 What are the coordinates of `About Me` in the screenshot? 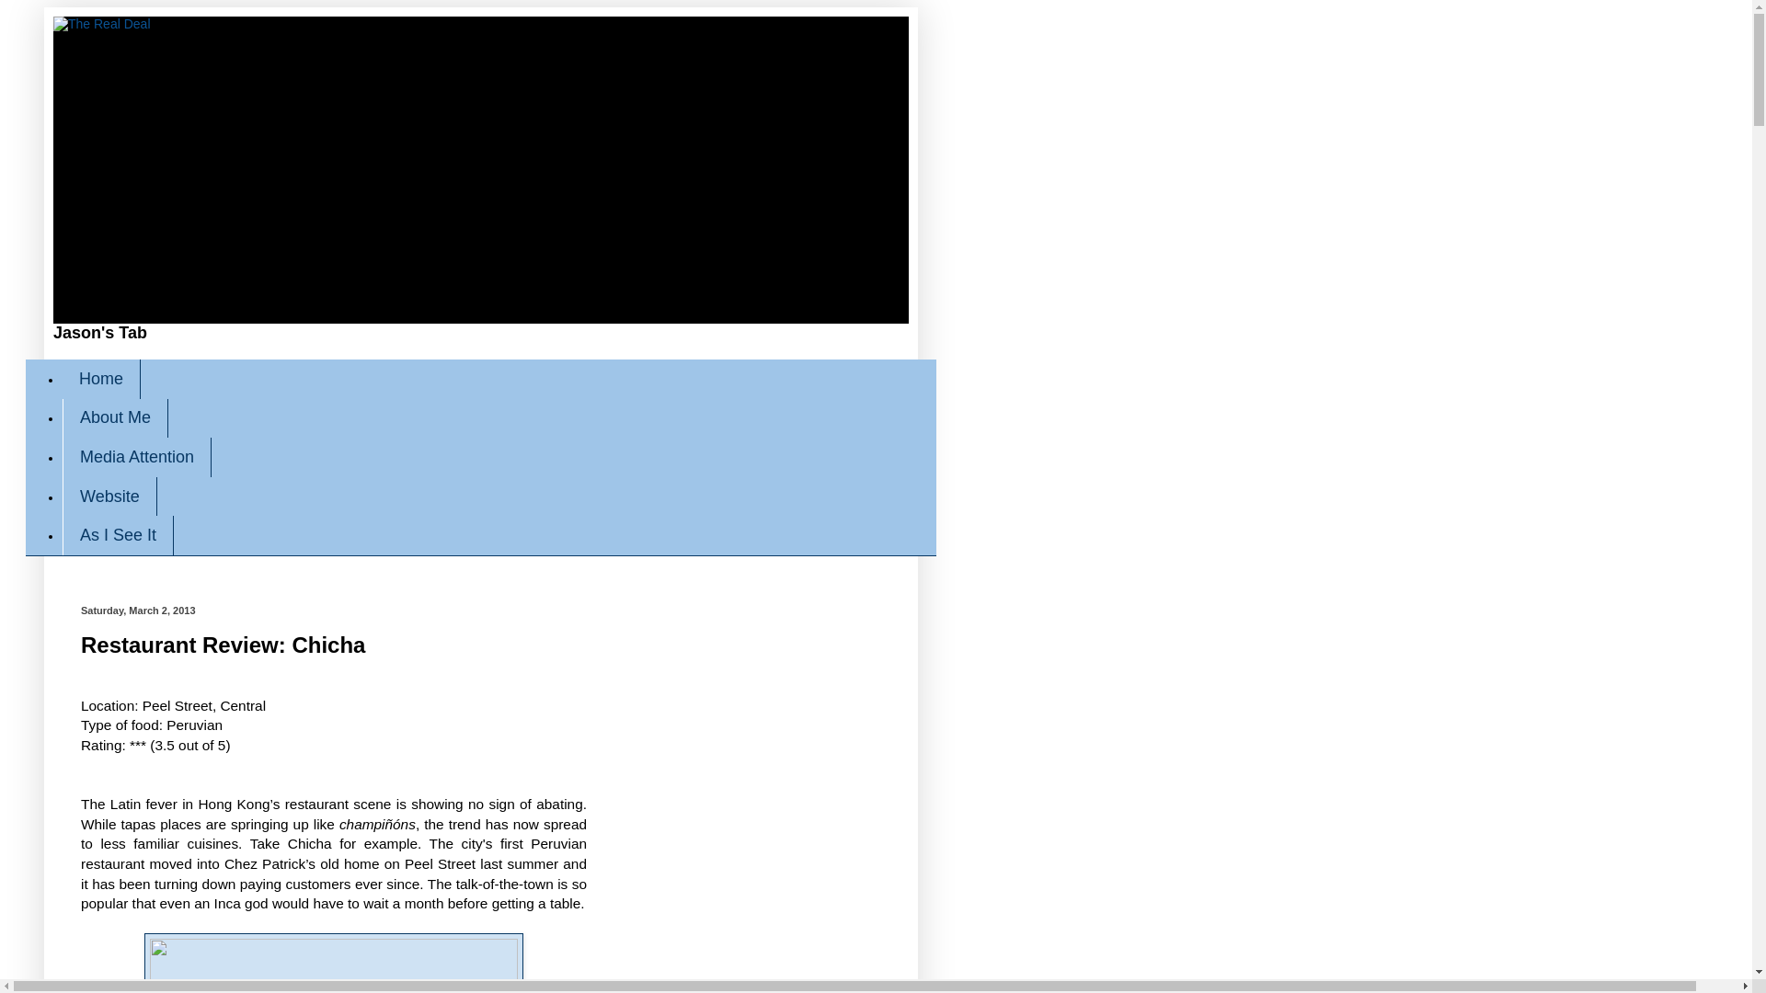 It's located at (114, 419).